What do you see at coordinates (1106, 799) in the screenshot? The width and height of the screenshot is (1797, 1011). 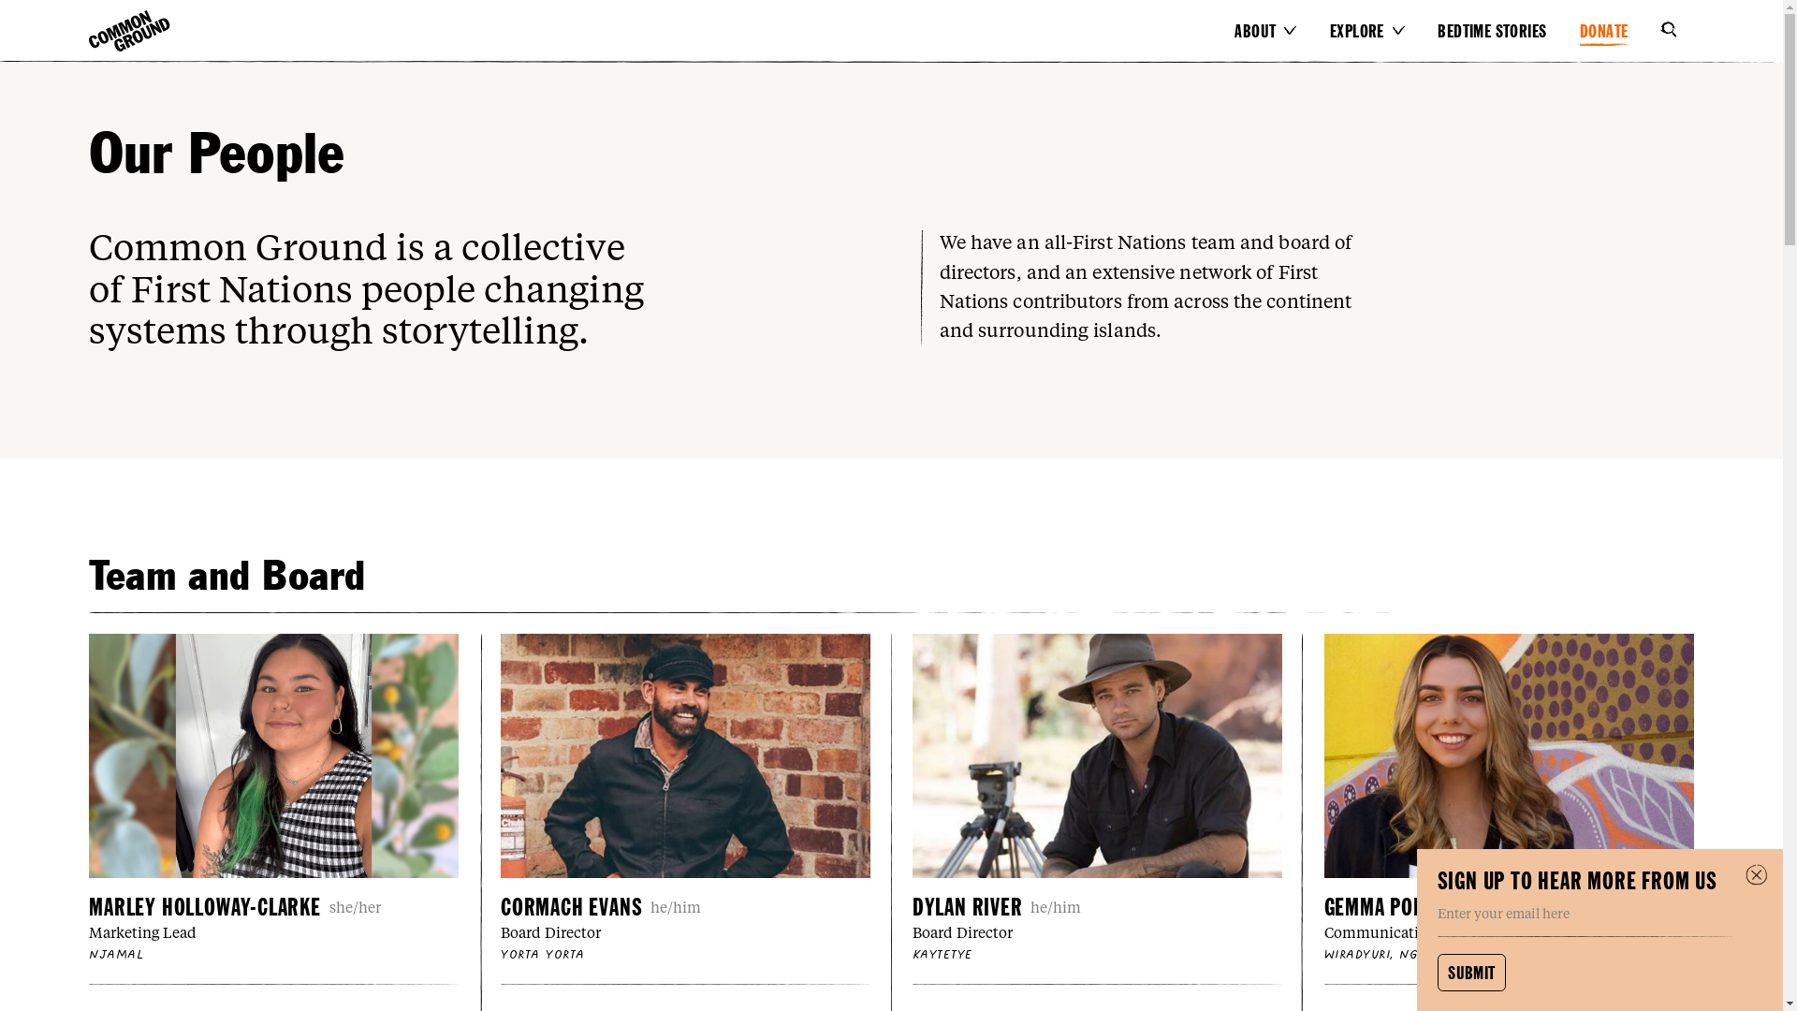 I see `DYLAN RIVER
he/him
Board Director
KAYTETYE` at bounding box center [1106, 799].